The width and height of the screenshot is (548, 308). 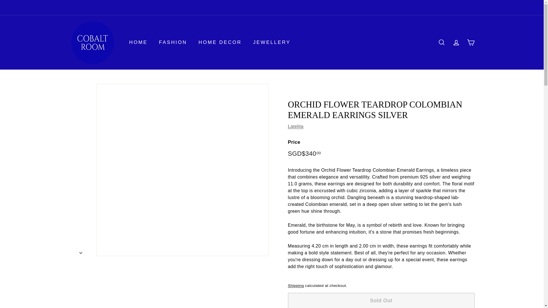 What do you see at coordinates (138, 42) in the screenshot?
I see `HOME` at bounding box center [138, 42].